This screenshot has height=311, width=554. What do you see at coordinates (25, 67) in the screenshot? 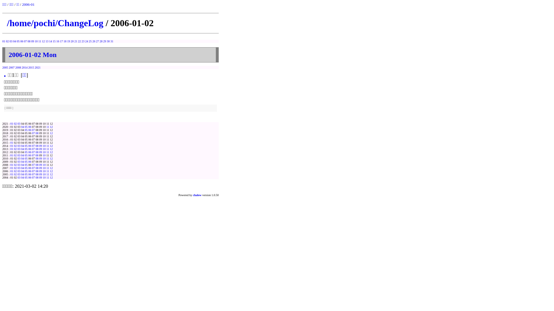
I see `2014` at bounding box center [25, 67].